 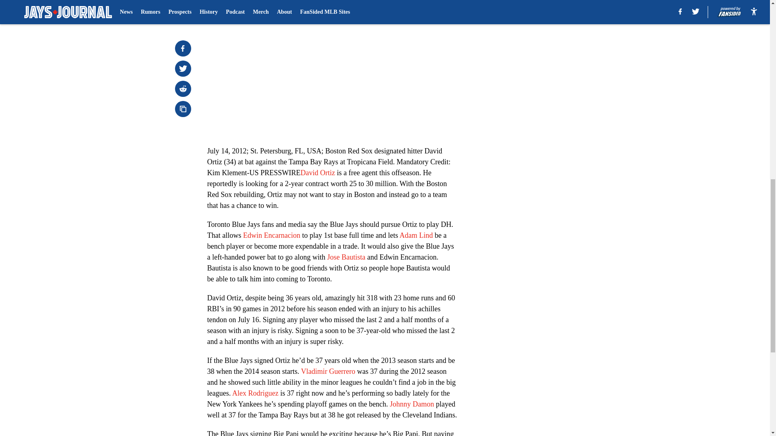 I want to click on Alex Rodriguez, so click(x=255, y=393).